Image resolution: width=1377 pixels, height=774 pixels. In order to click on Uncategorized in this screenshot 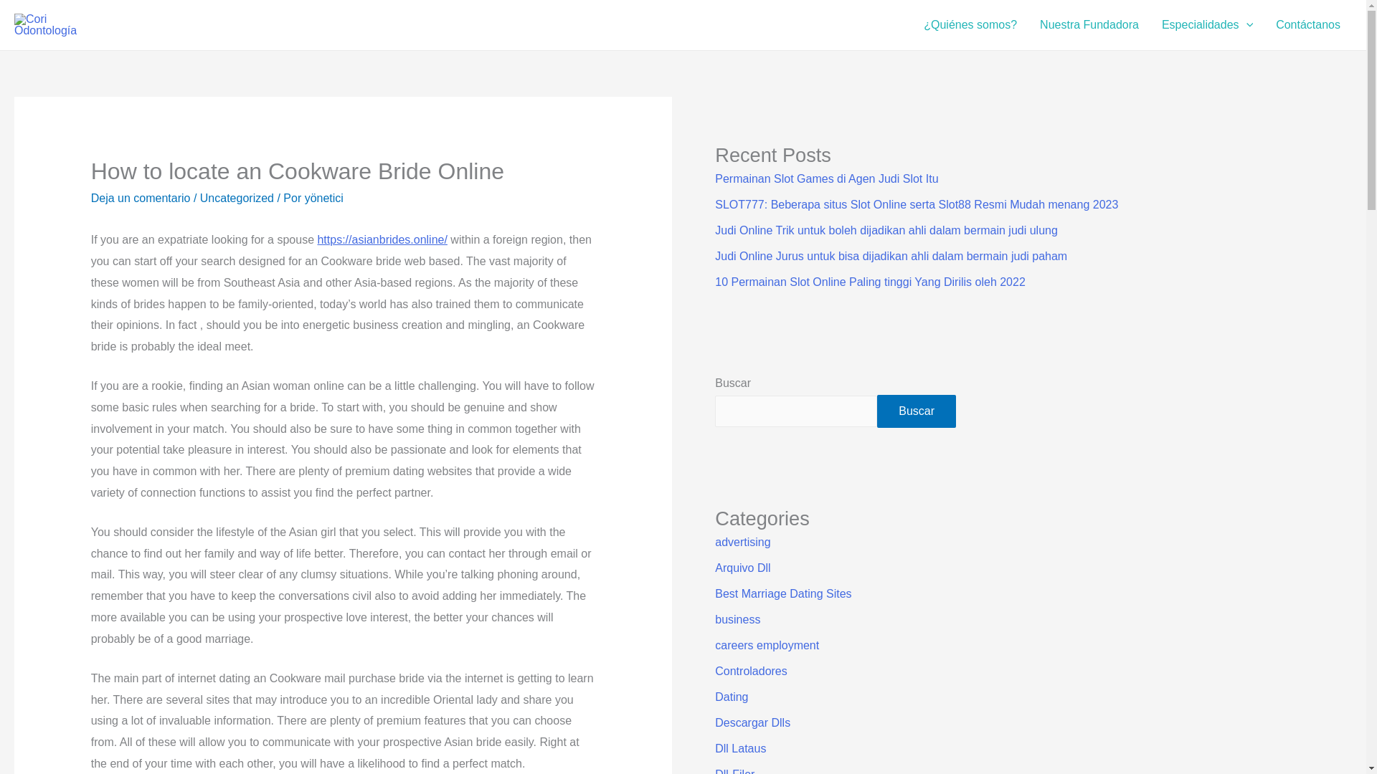, I will do `click(237, 198)`.